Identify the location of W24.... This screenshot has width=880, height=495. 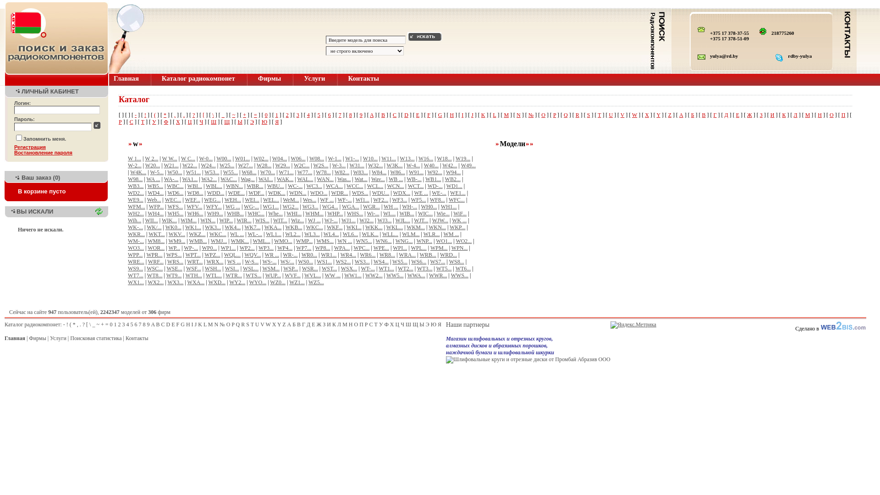
(208, 165).